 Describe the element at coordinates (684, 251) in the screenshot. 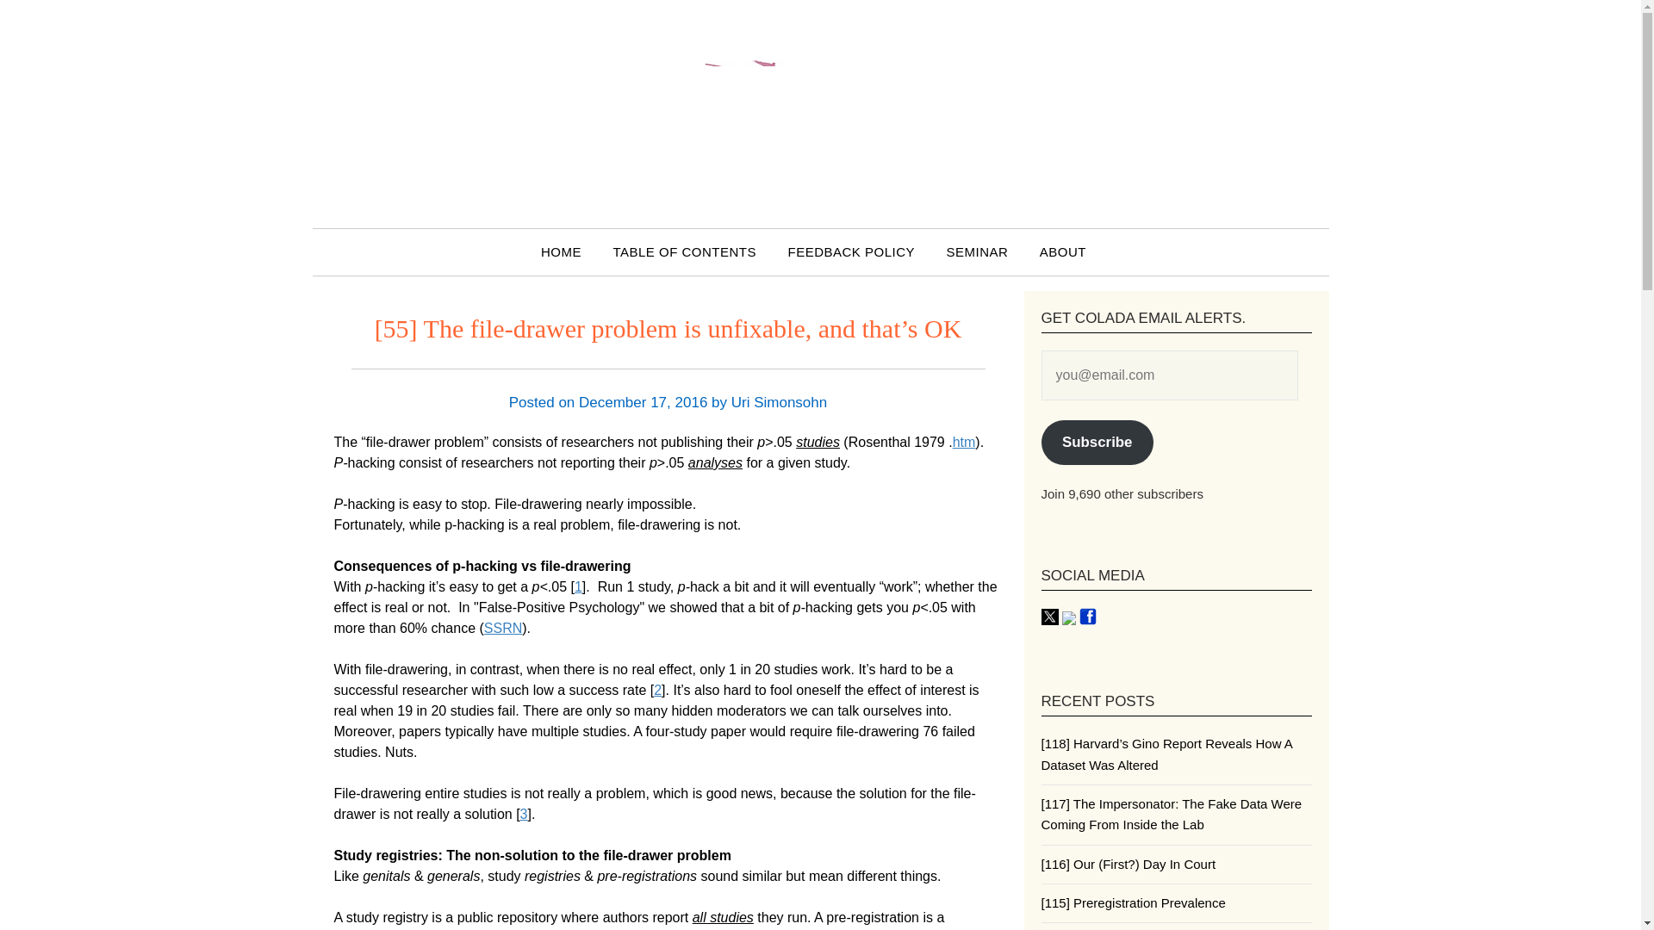

I see `TABLE OF CONTENTS` at that location.